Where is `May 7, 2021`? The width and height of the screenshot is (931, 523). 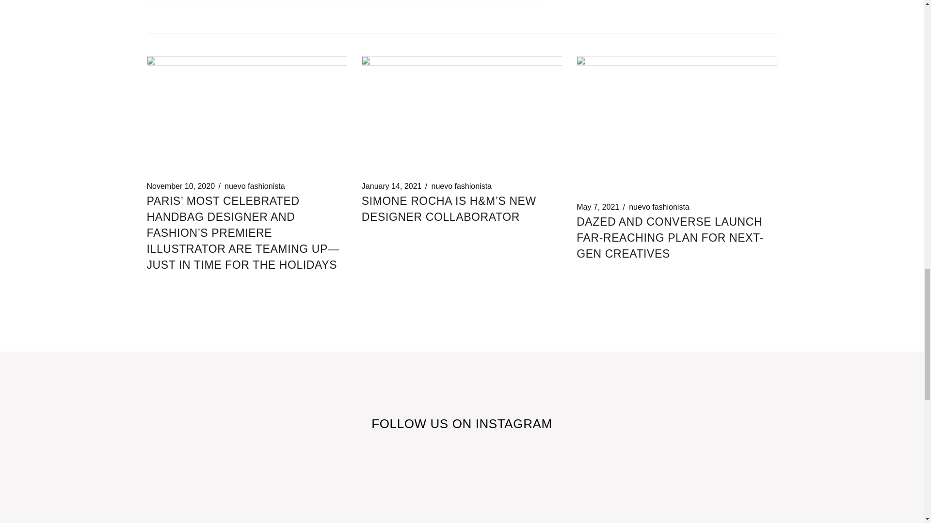
May 7, 2021 is located at coordinates (597, 207).